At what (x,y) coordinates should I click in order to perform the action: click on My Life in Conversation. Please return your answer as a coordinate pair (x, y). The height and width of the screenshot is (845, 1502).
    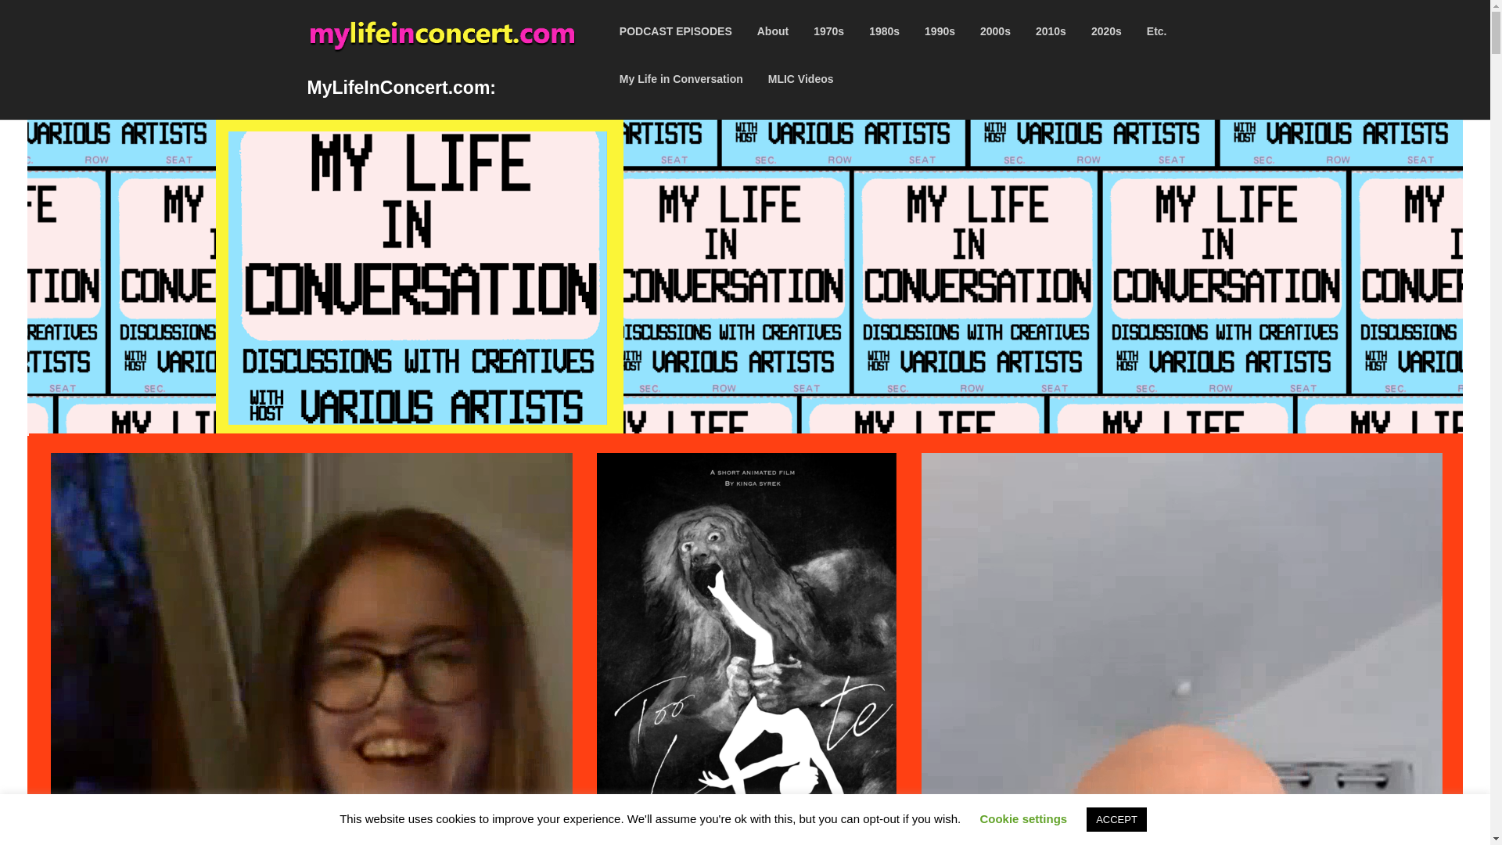
    Looking at the image, I should click on (681, 78).